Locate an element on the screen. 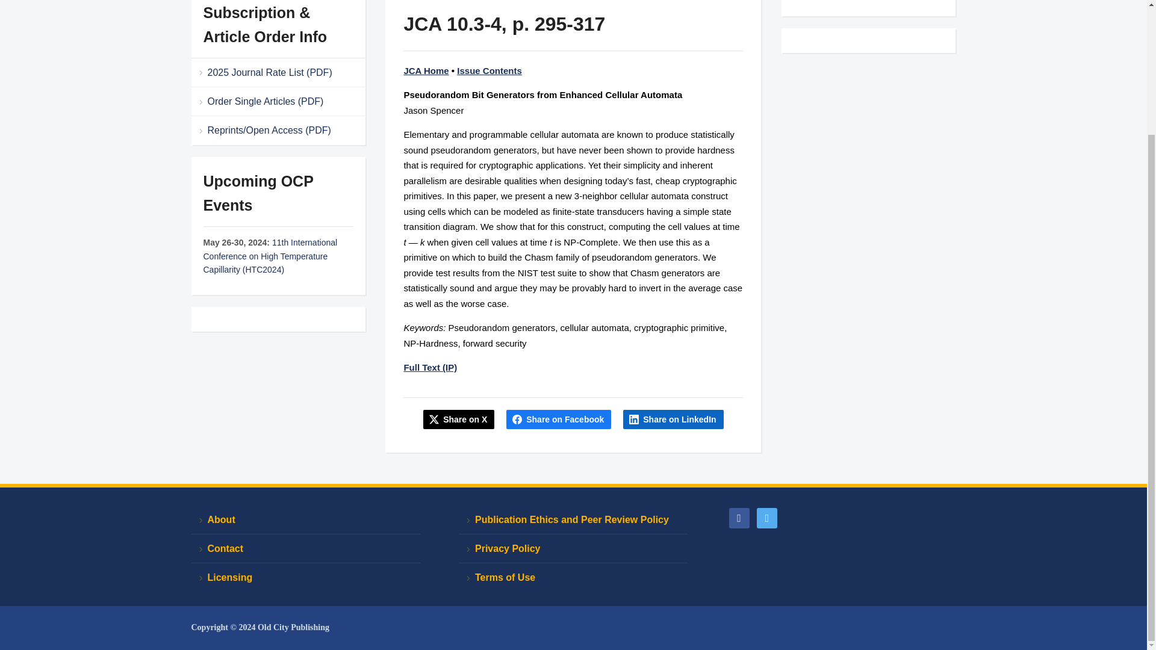  About is located at coordinates (306, 520).